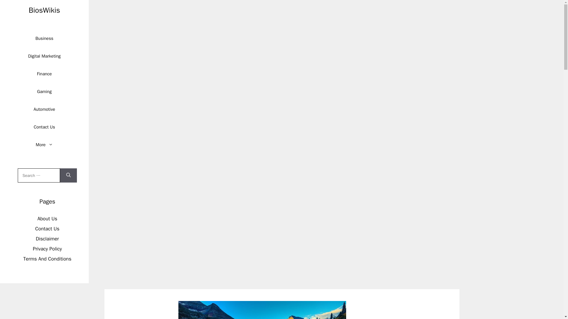 The width and height of the screenshot is (568, 319). Describe the element at coordinates (39, 175) in the screenshot. I see `Search for:` at that location.